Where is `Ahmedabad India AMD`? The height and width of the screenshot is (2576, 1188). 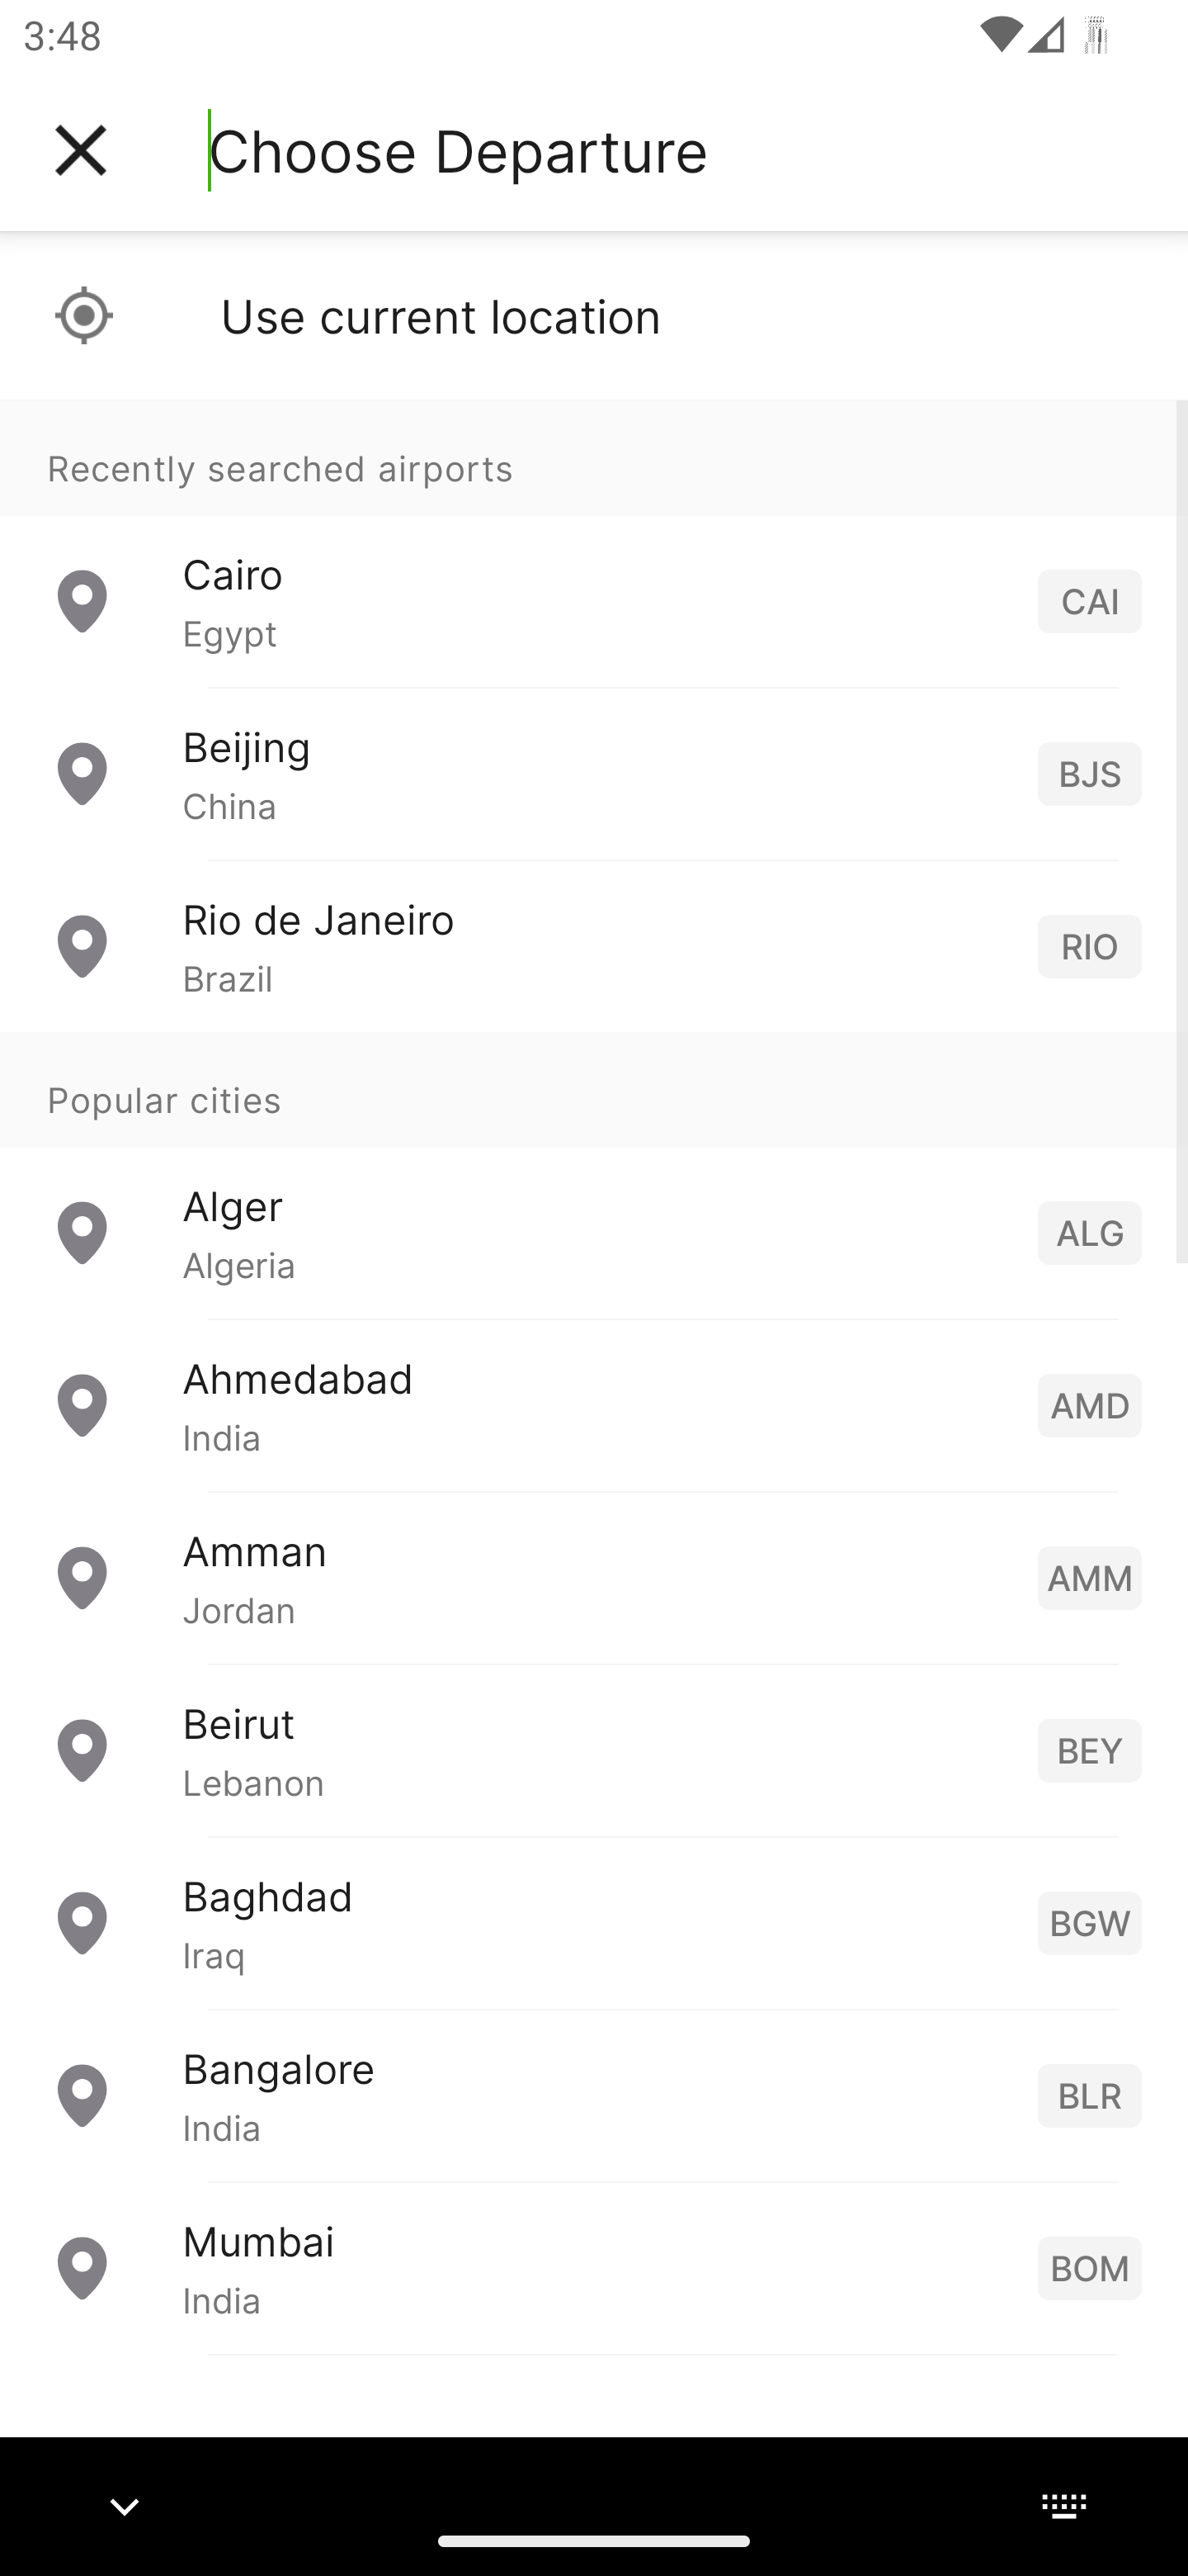
Ahmedabad India AMD is located at coordinates (594, 1405).